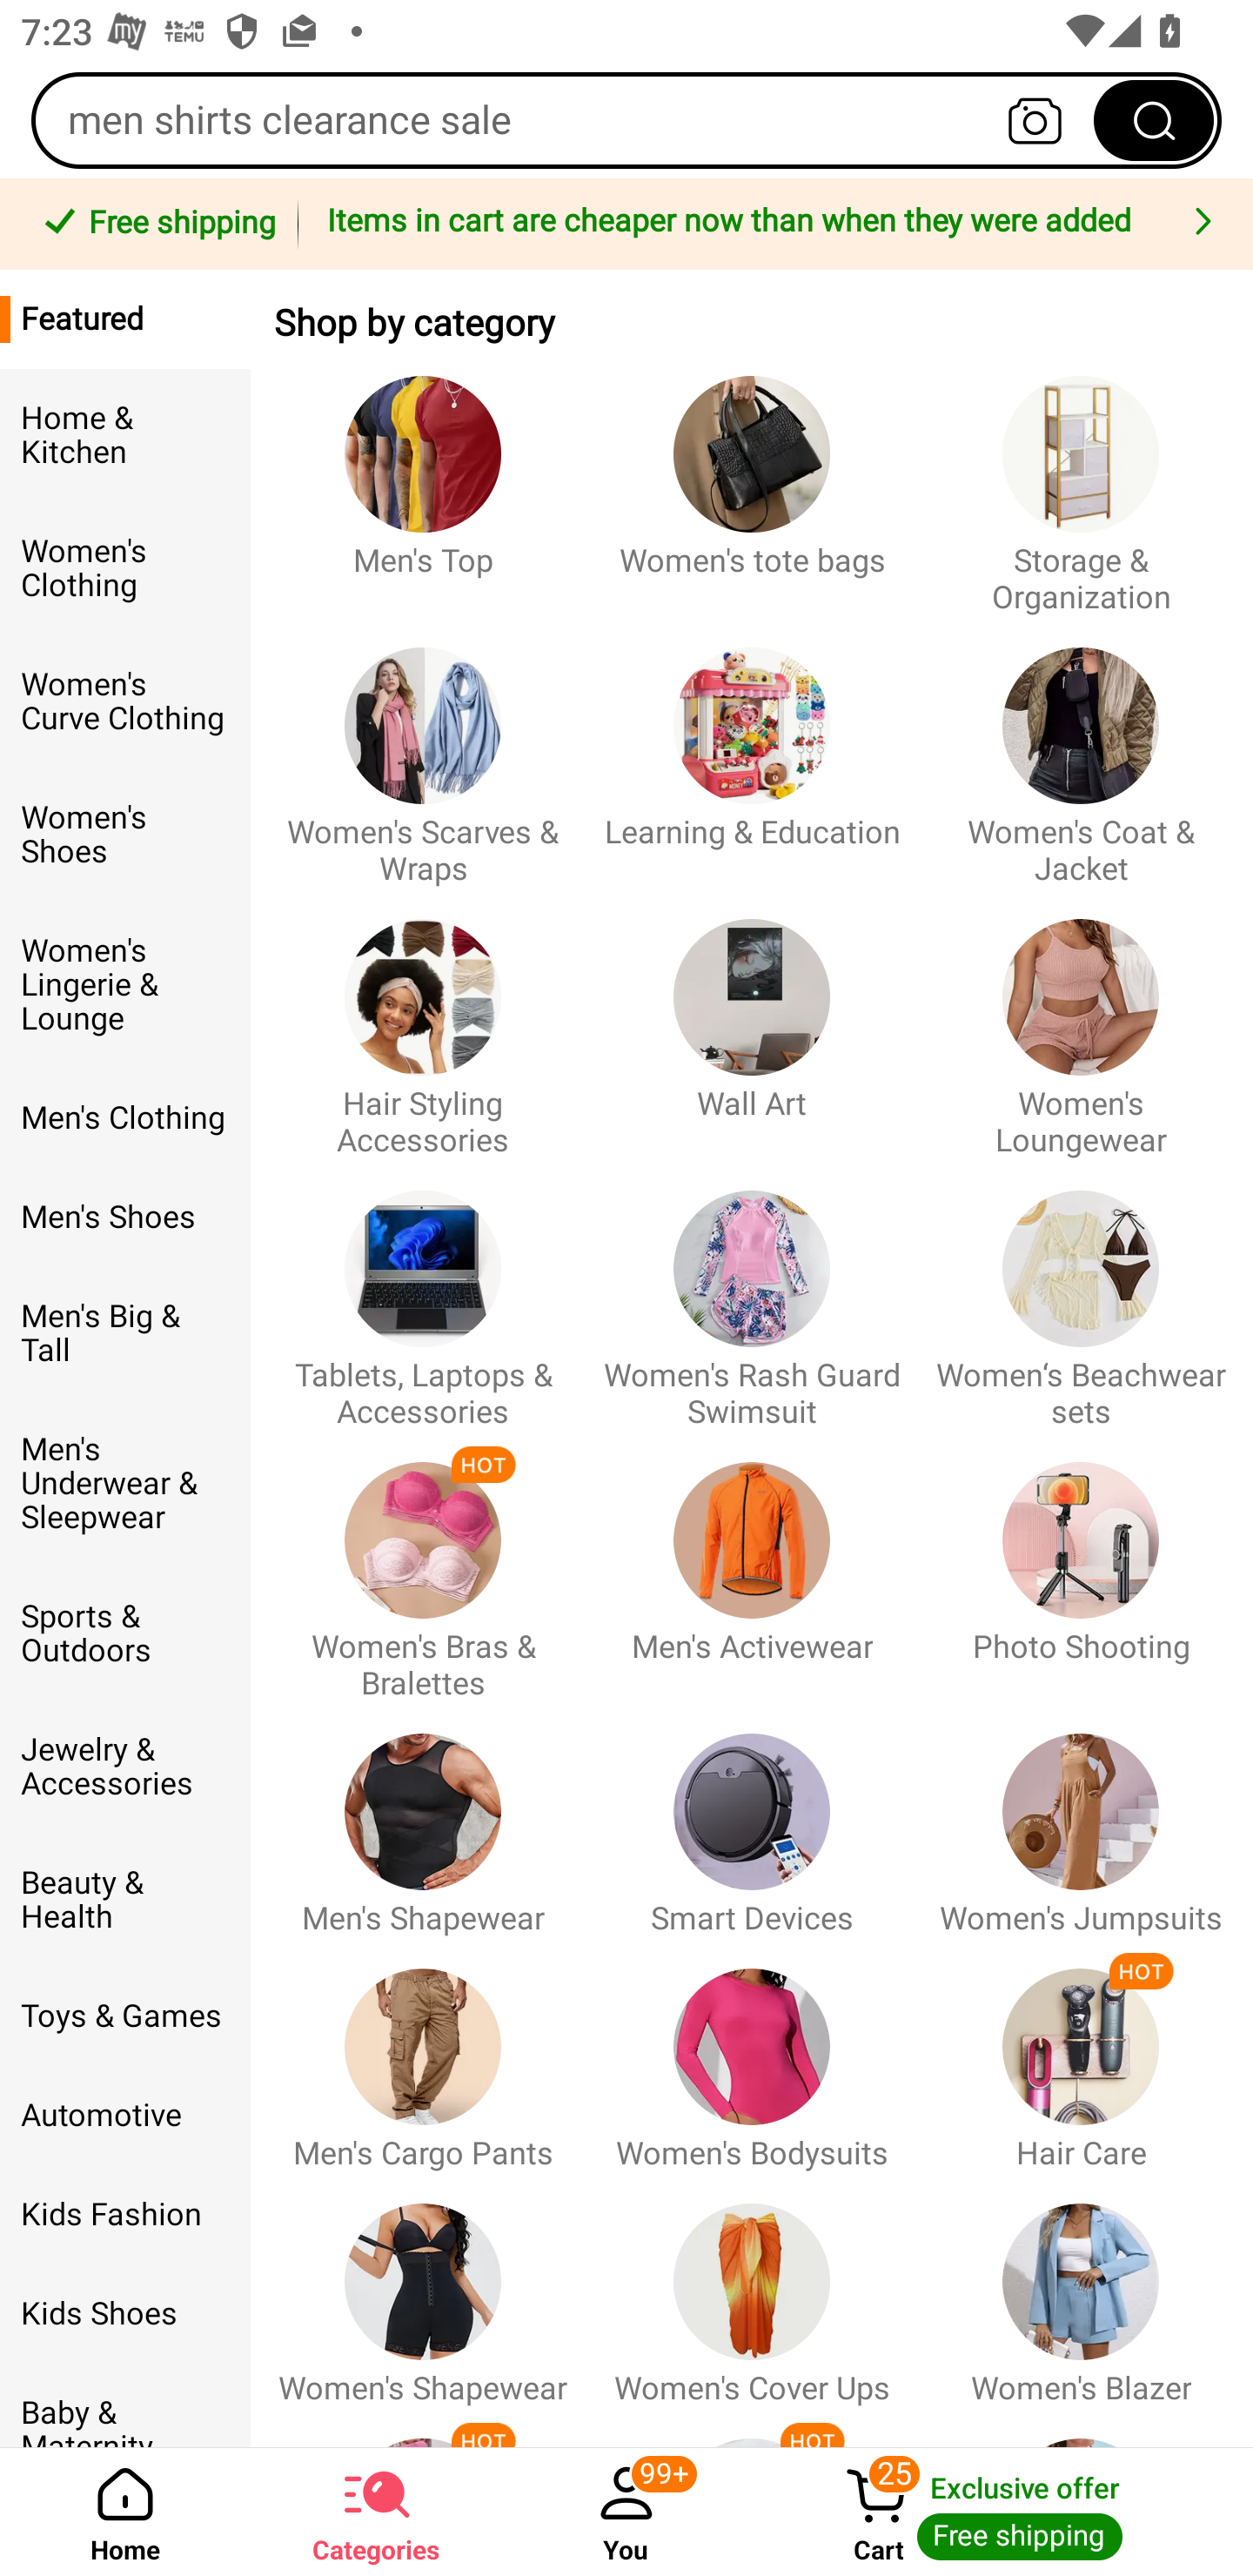  I want to click on You ‎99+‎ You, so click(626, 2512).